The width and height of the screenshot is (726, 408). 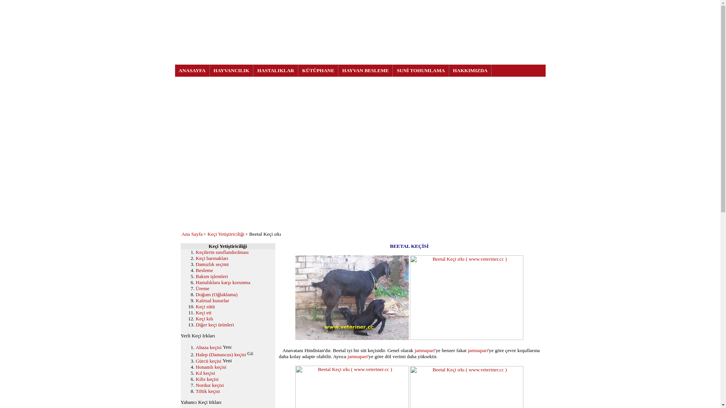 What do you see at coordinates (424, 351) in the screenshot?
I see `jamnapari` at bounding box center [424, 351].